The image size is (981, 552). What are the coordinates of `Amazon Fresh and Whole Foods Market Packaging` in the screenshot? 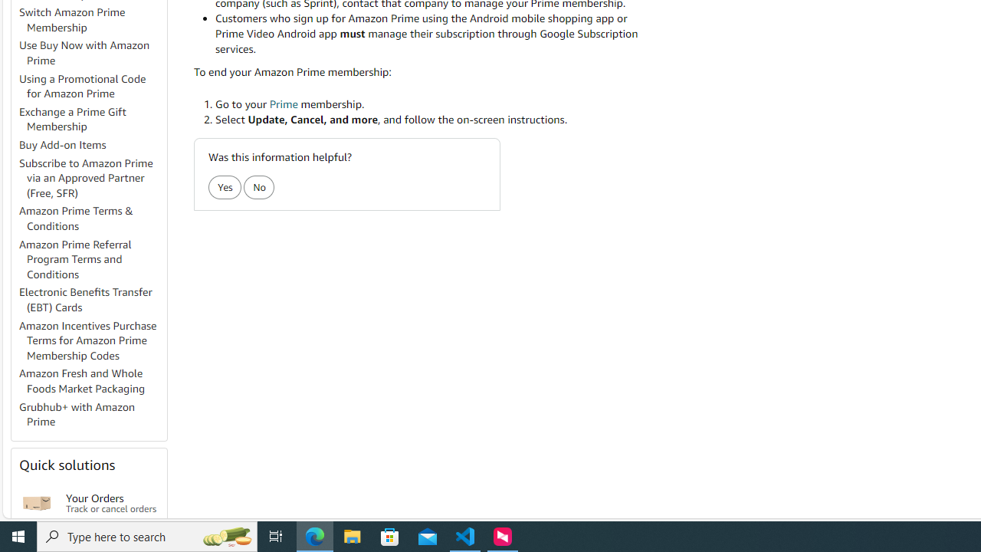 It's located at (82, 381).